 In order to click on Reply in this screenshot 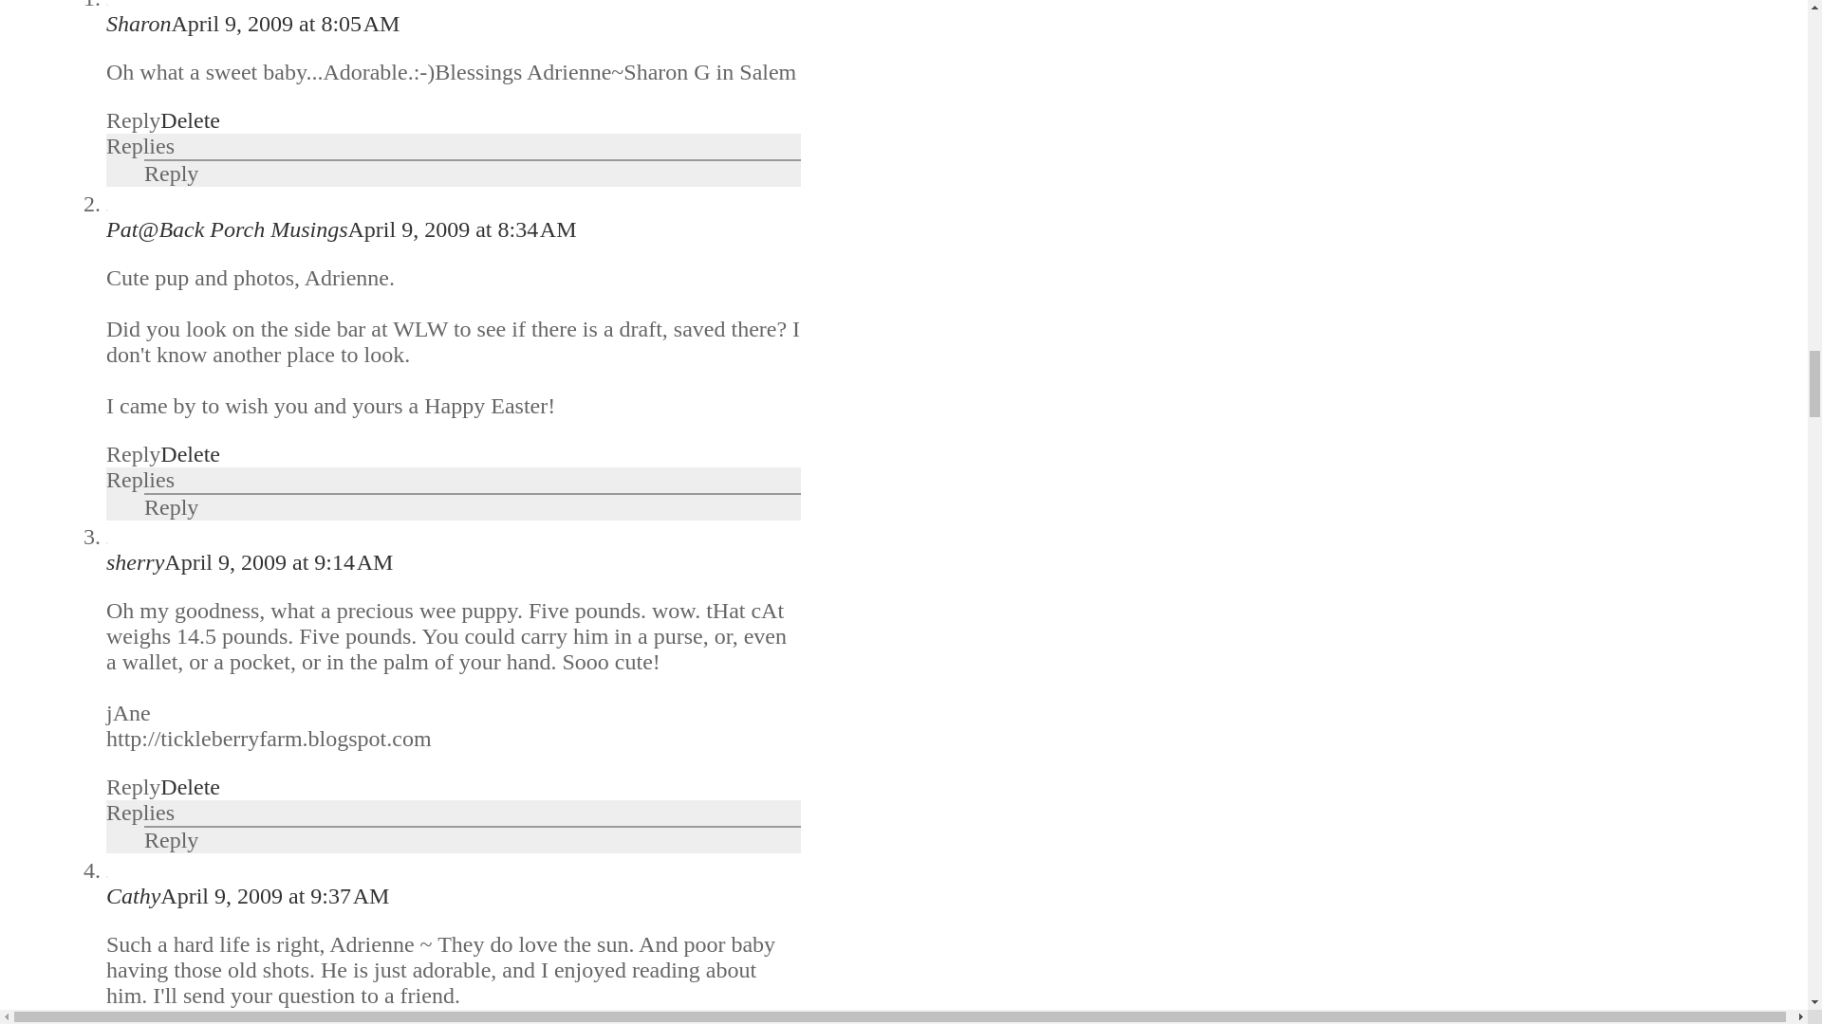, I will do `click(171, 839)`.